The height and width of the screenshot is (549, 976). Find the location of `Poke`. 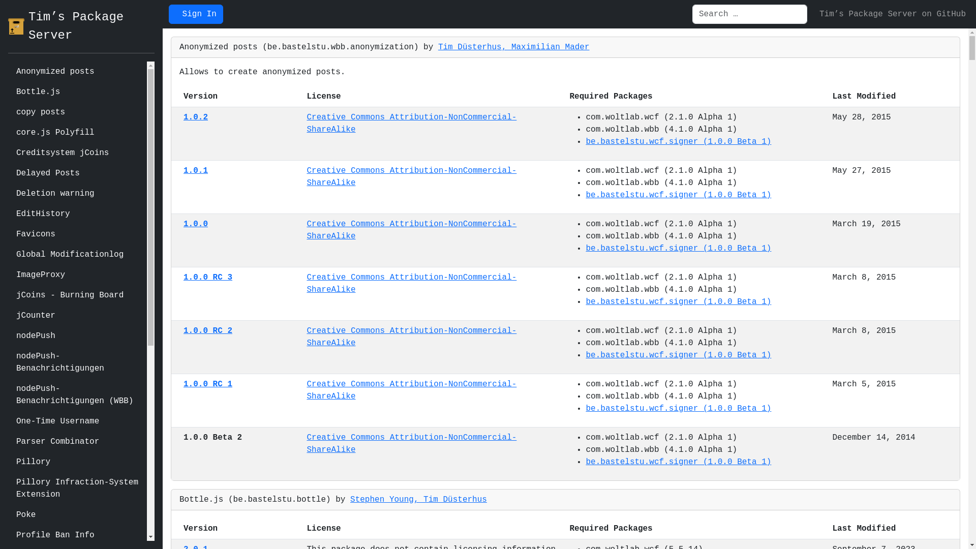

Poke is located at coordinates (77, 515).